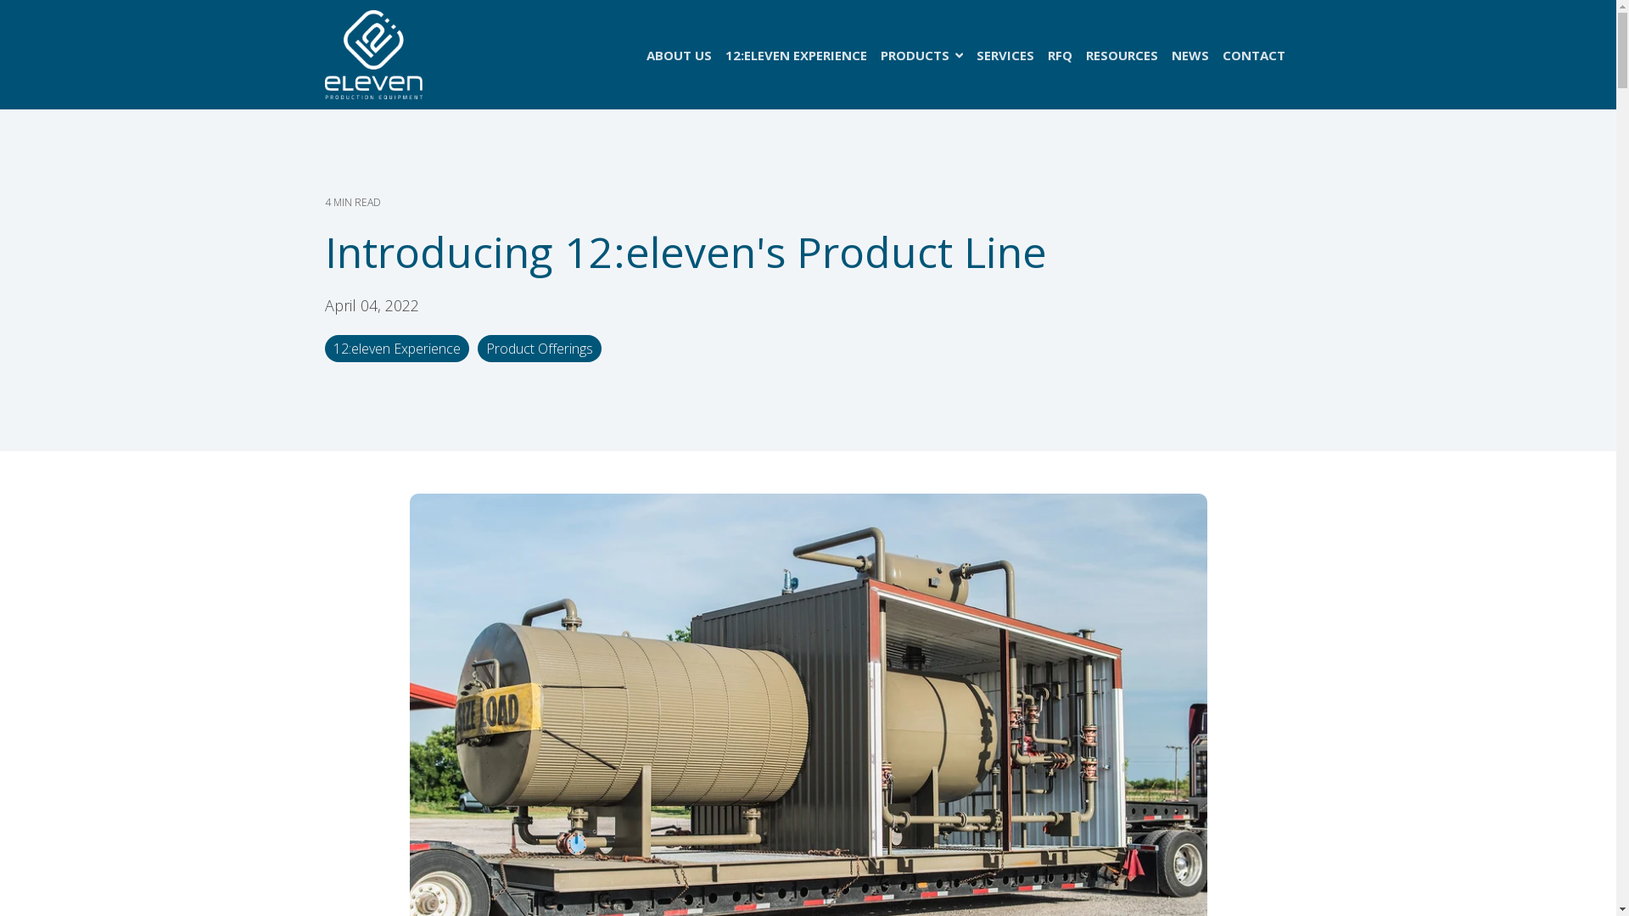  Describe the element at coordinates (373, 54) in the screenshot. I see `12eleven_logo_white` at that location.